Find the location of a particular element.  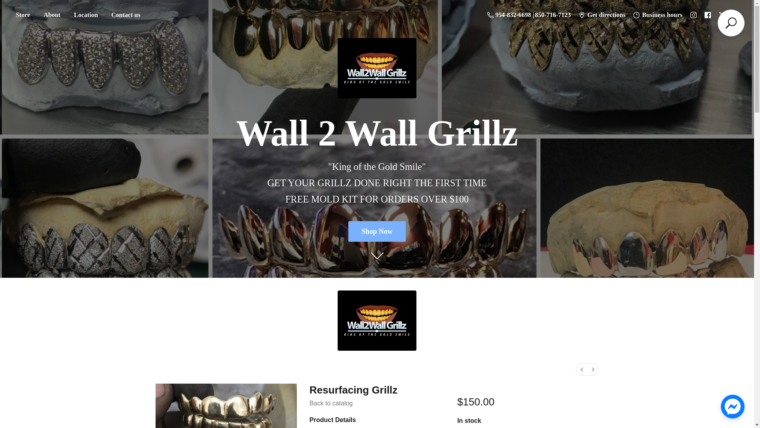

Store is located at coordinates (23, 15).